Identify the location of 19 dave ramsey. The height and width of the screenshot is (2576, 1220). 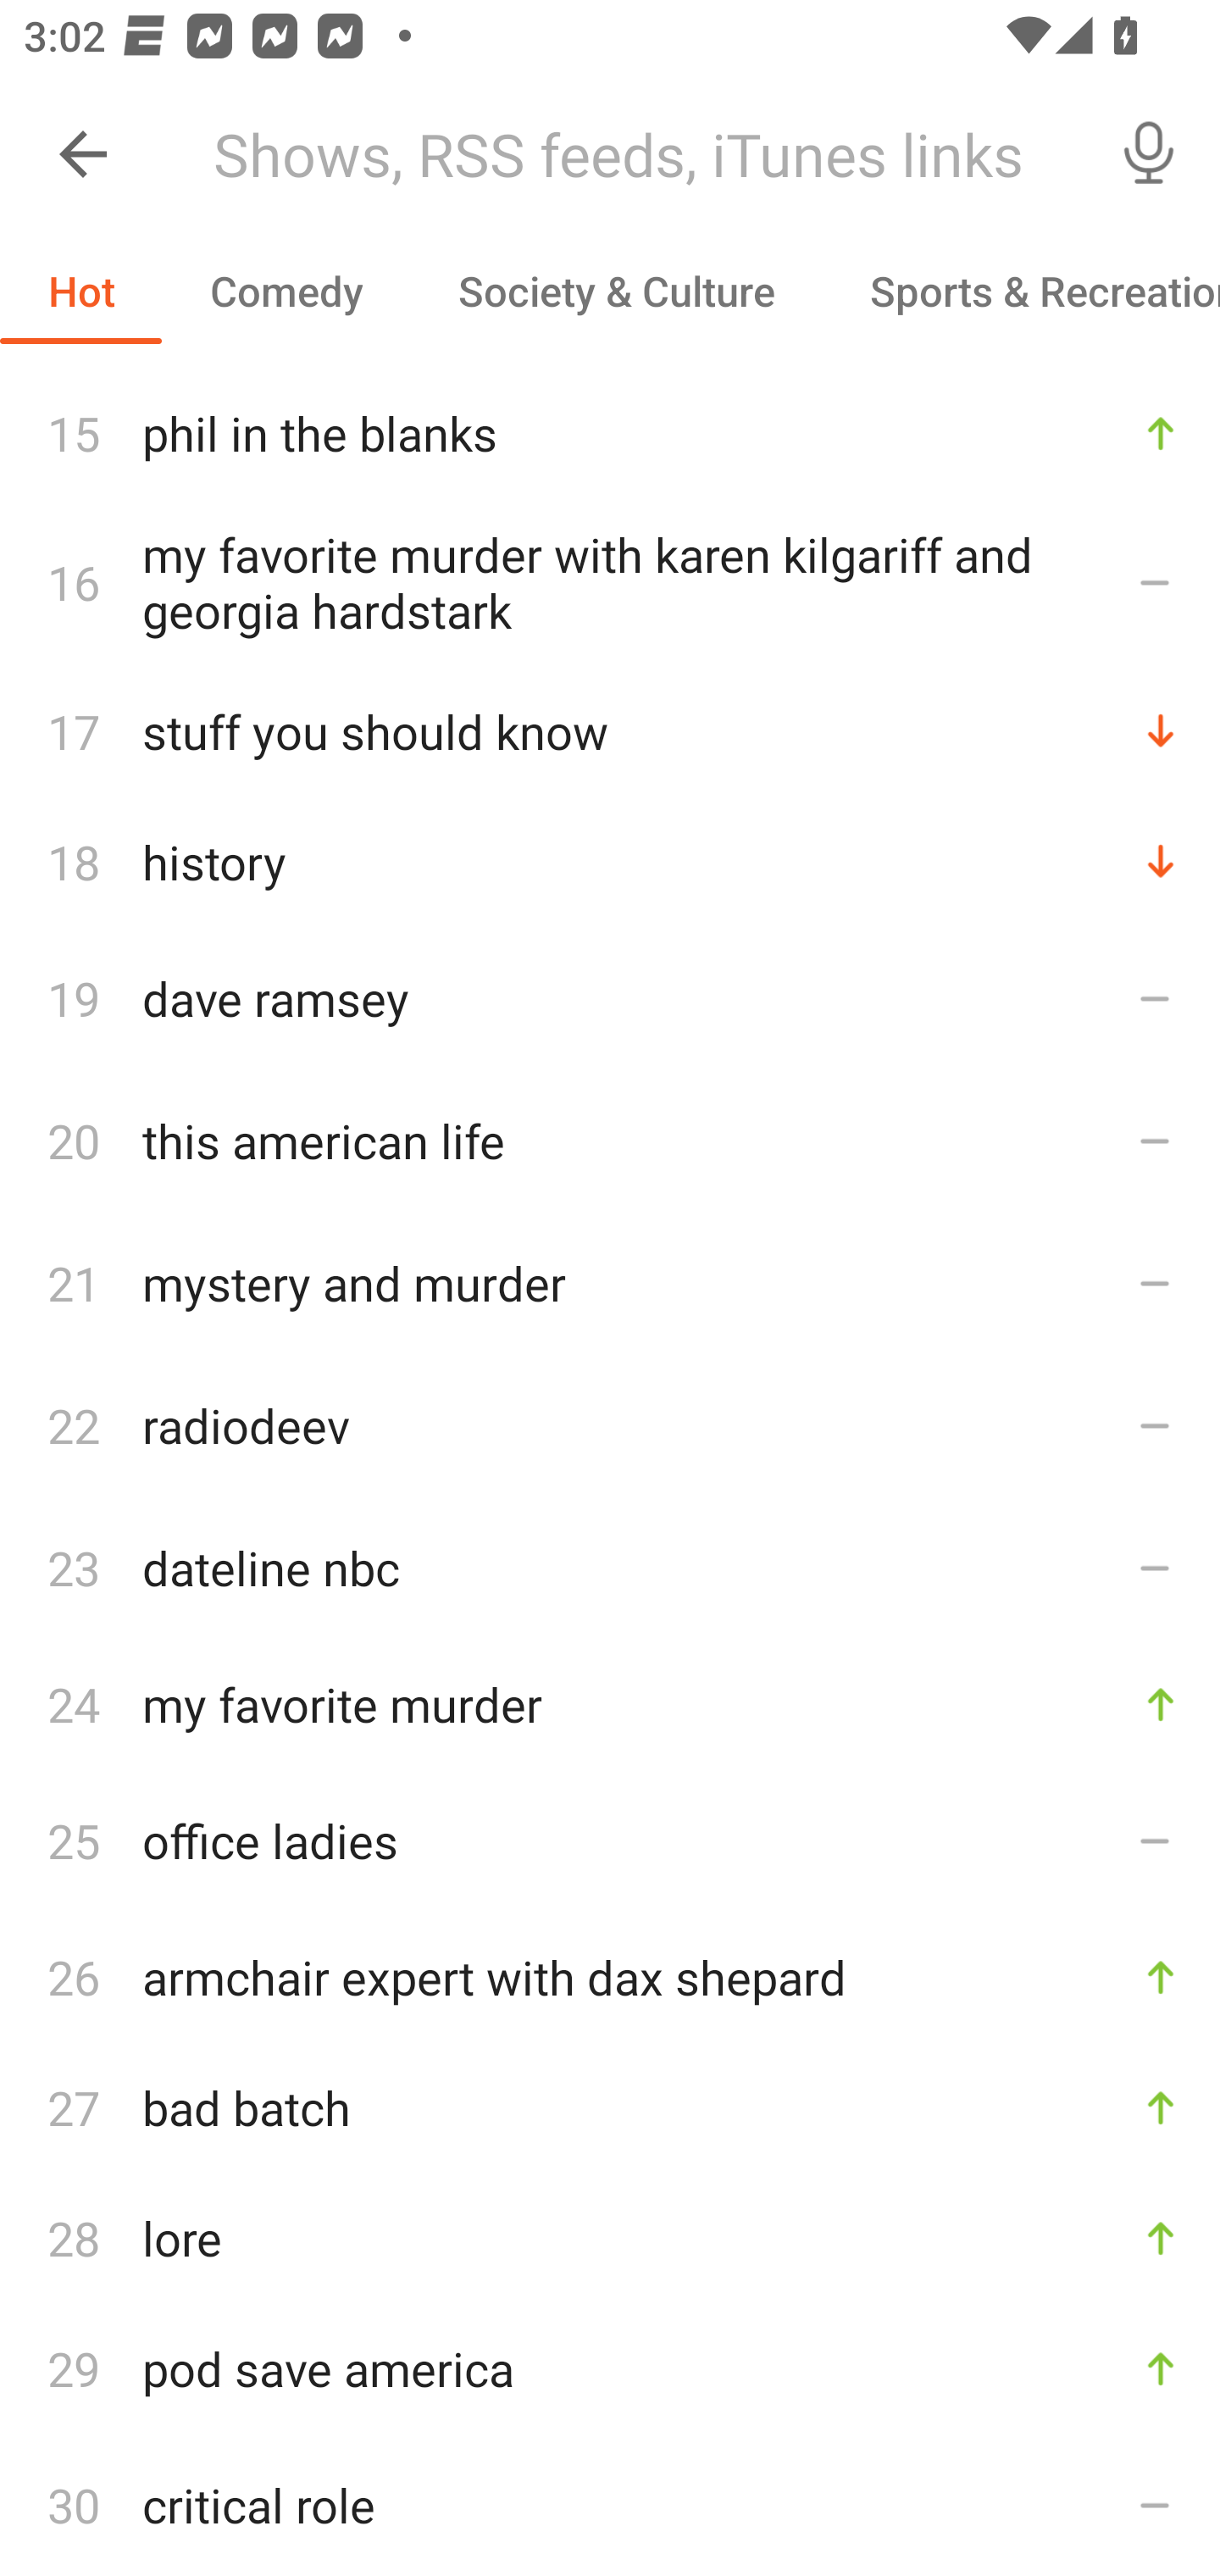
(610, 998).